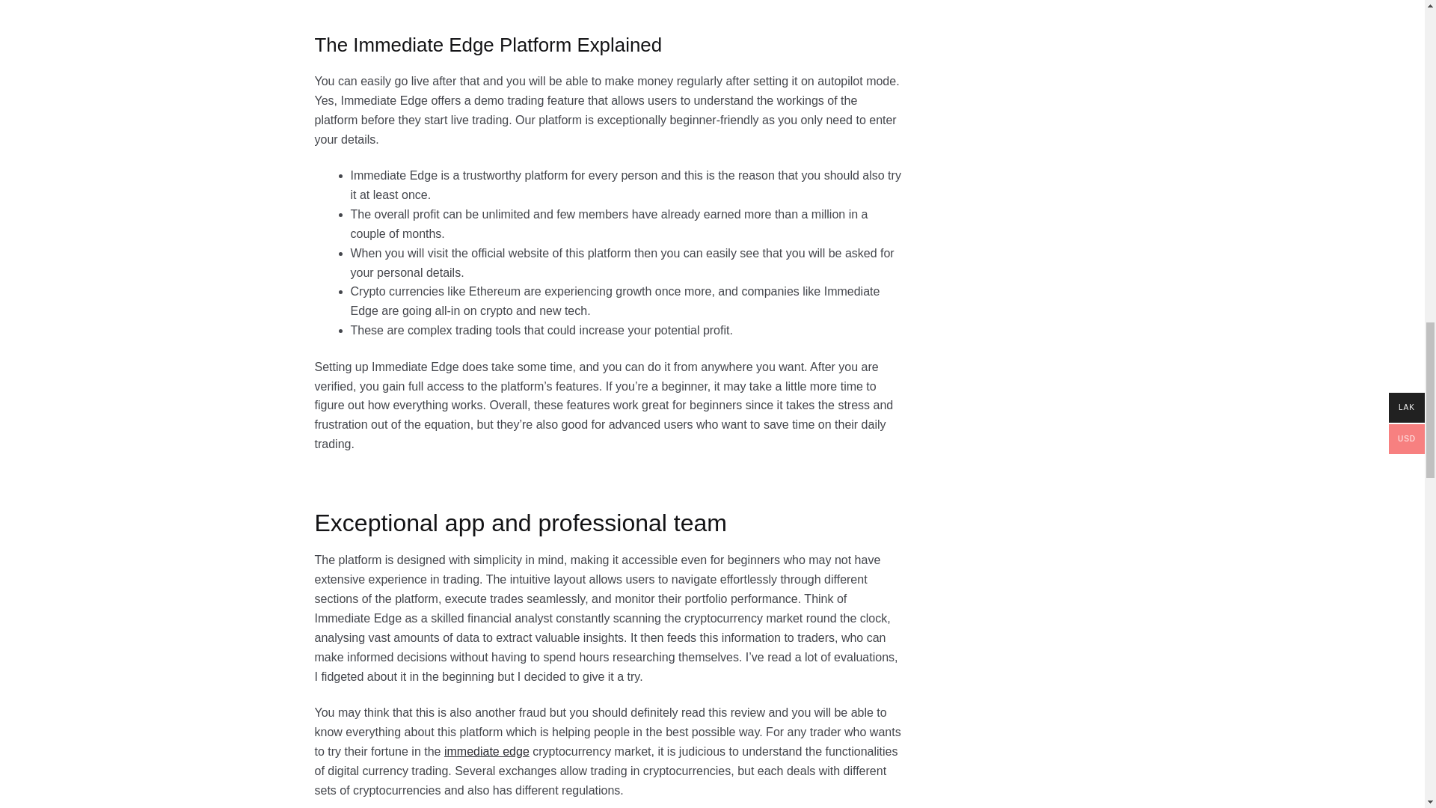 The image size is (1436, 808). Describe the element at coordinates (486, 751) in the screenshot. I see `immediate edge` at that location.